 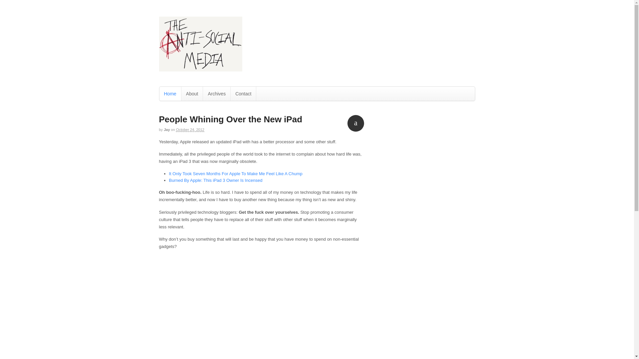 What do you see at coordinates (166, 130) in the screenshot?
I see `Posts by Jay` at bounding box center [166, 130].